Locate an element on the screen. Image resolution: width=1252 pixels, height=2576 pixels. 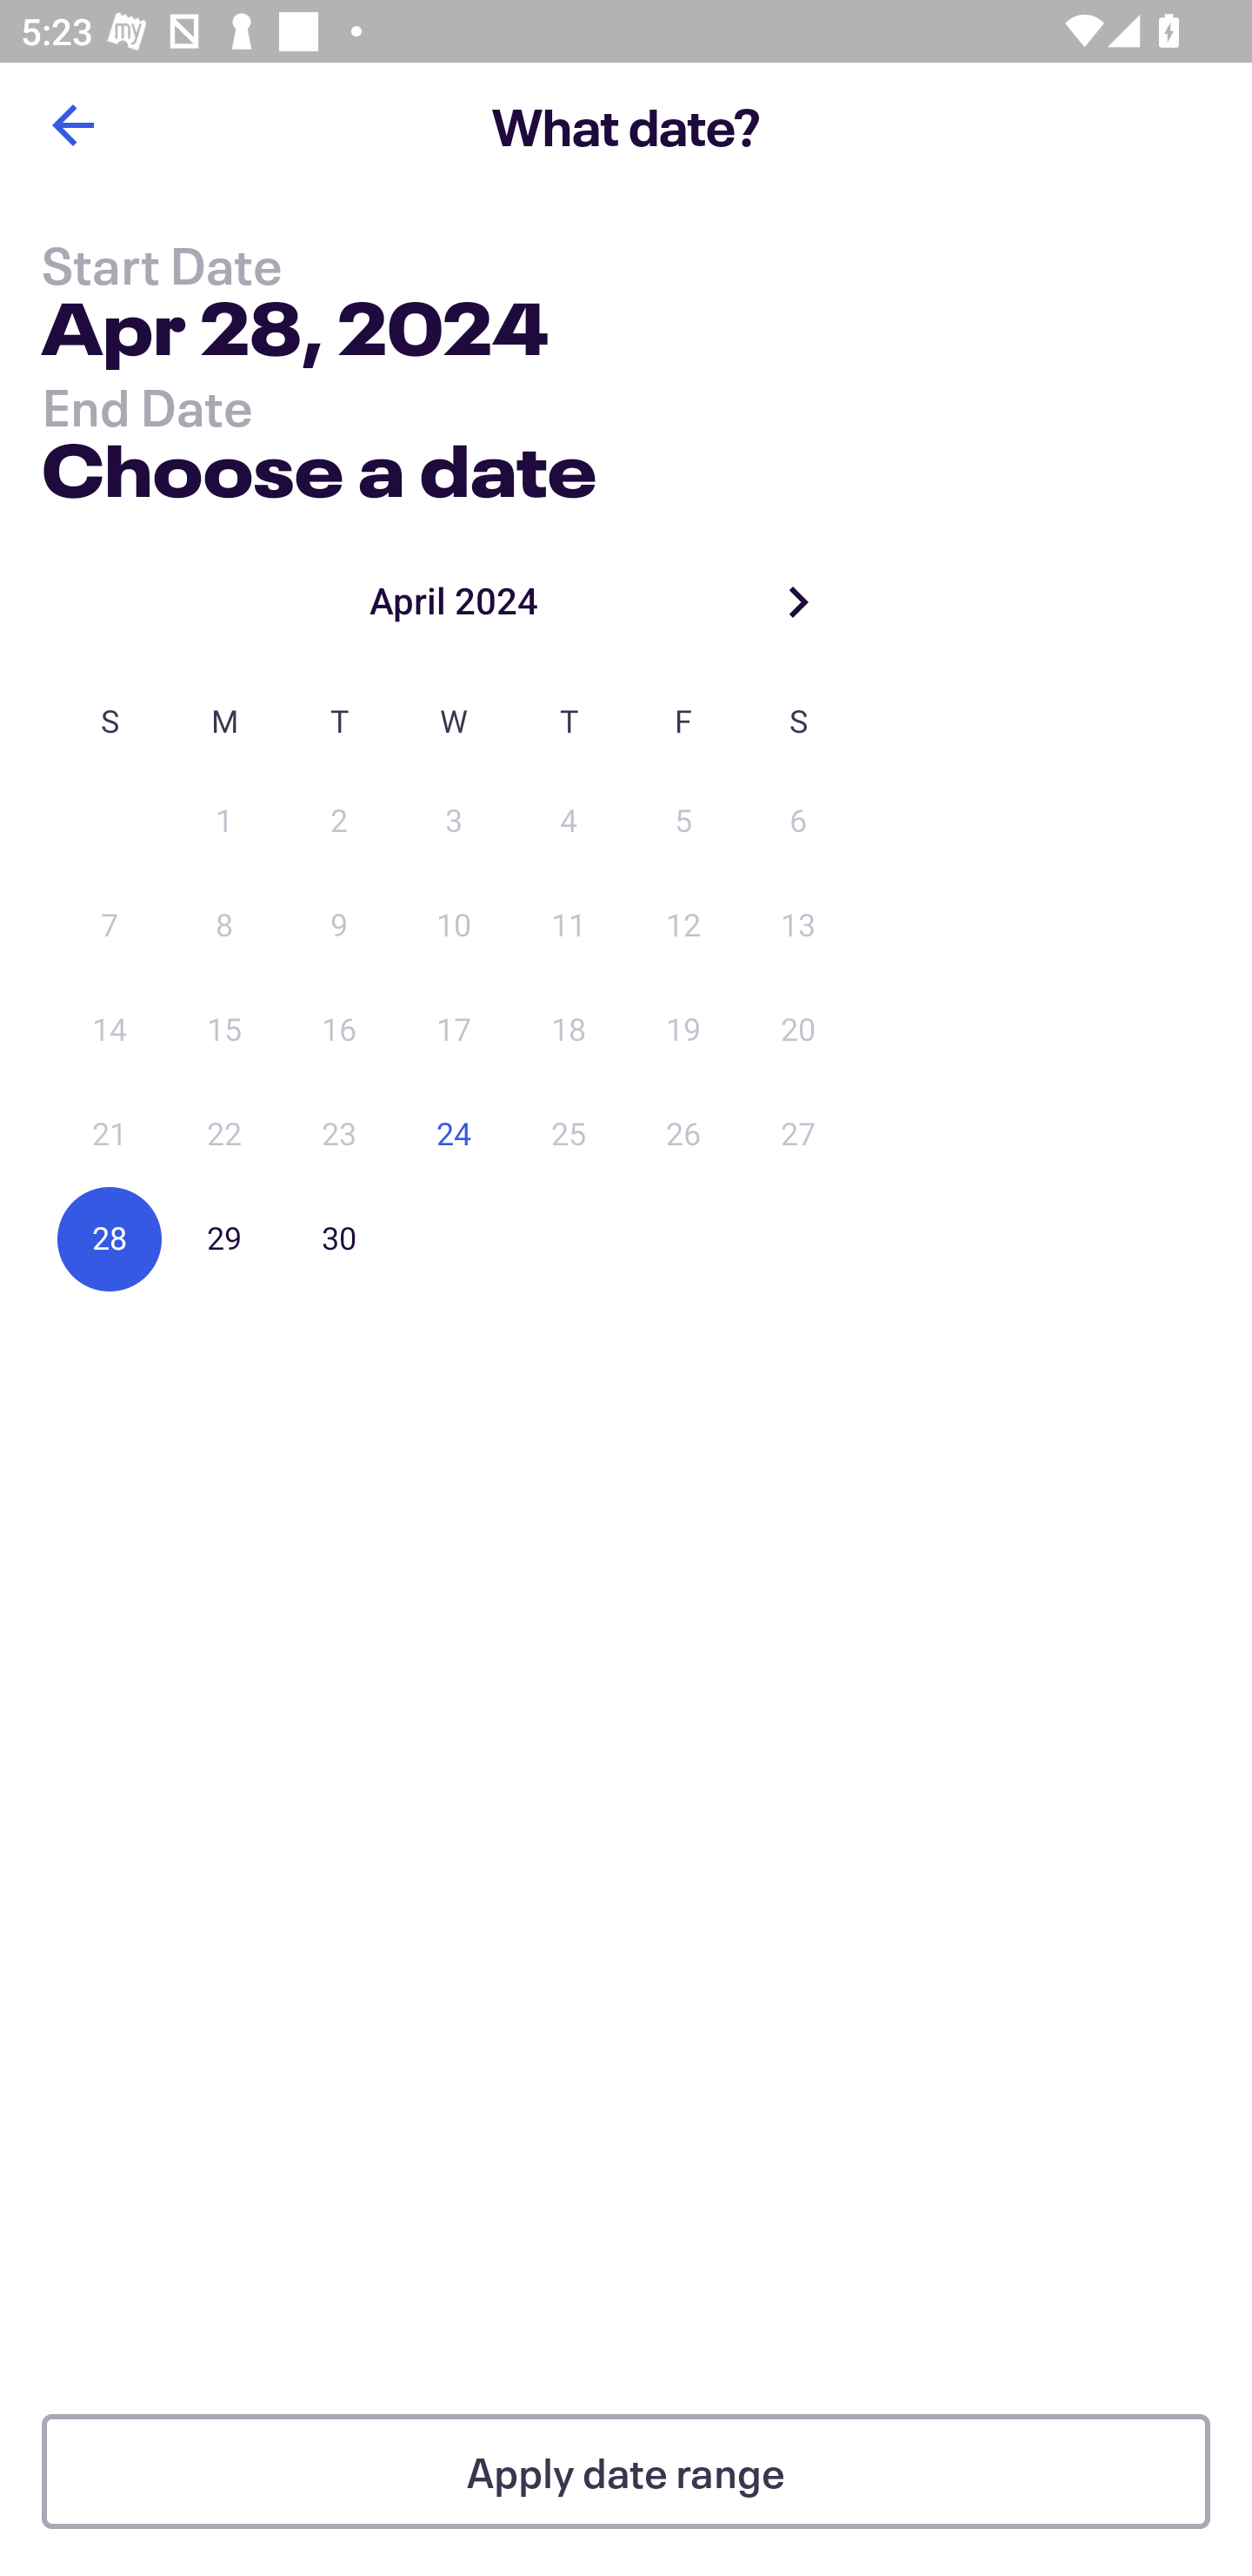
5 05 April 2024 is located at coordinates (683, 822).